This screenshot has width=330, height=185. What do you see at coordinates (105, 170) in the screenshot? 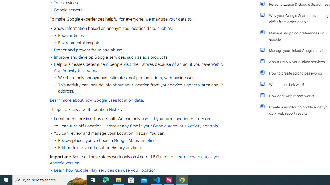
I see `Learn how Google Play services can use your location` at bounding box center [105, 170].